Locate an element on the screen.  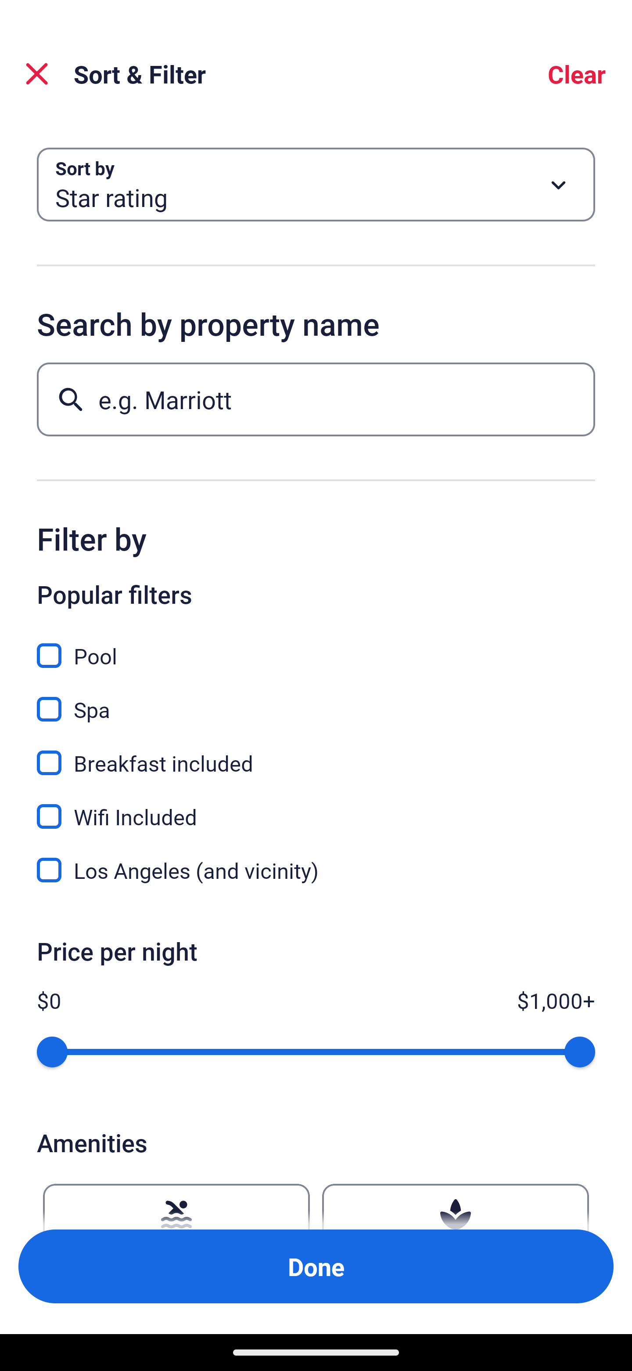
Pool, Pool is located at coordinates (316, 646).